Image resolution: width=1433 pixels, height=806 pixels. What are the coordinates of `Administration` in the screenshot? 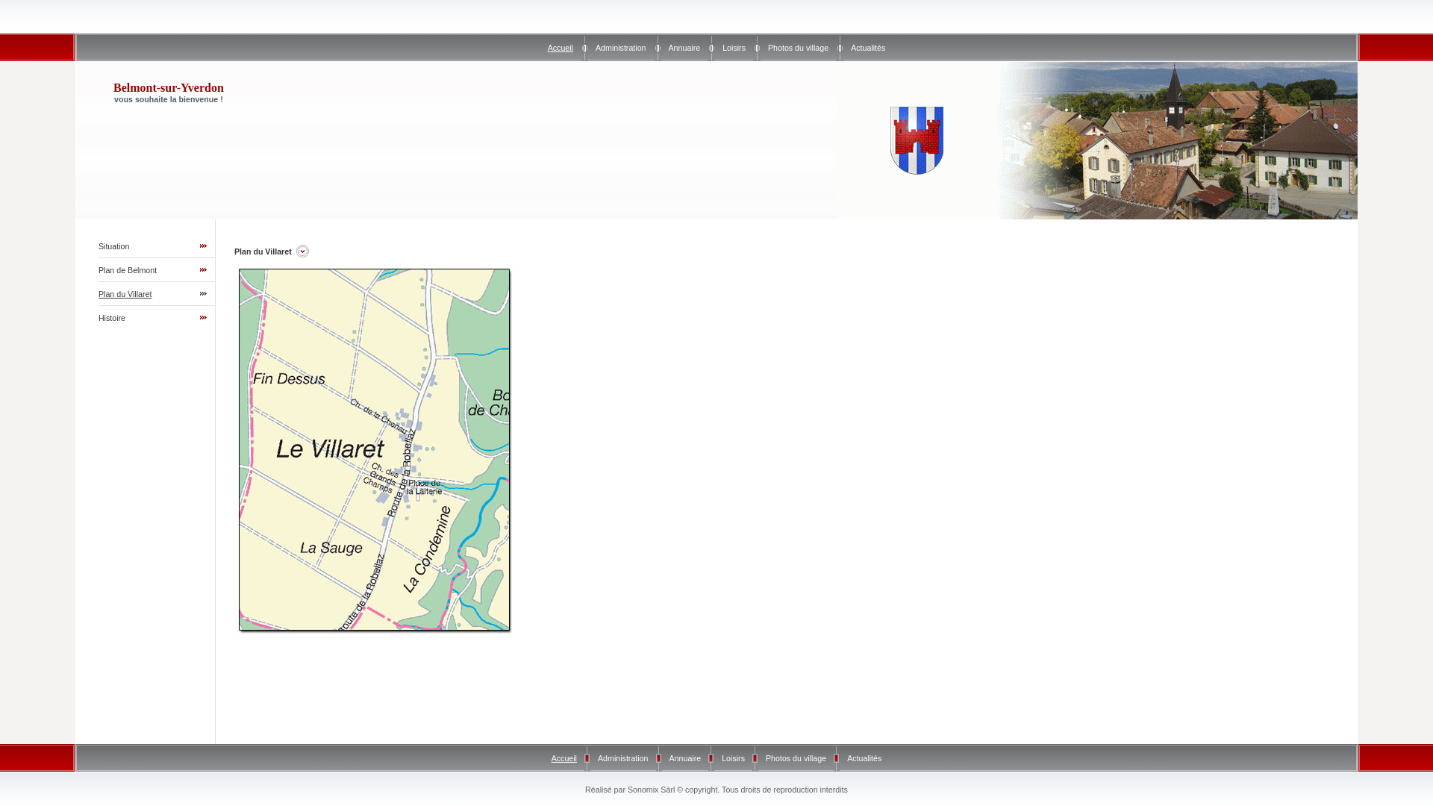 It's located at (623, 758).